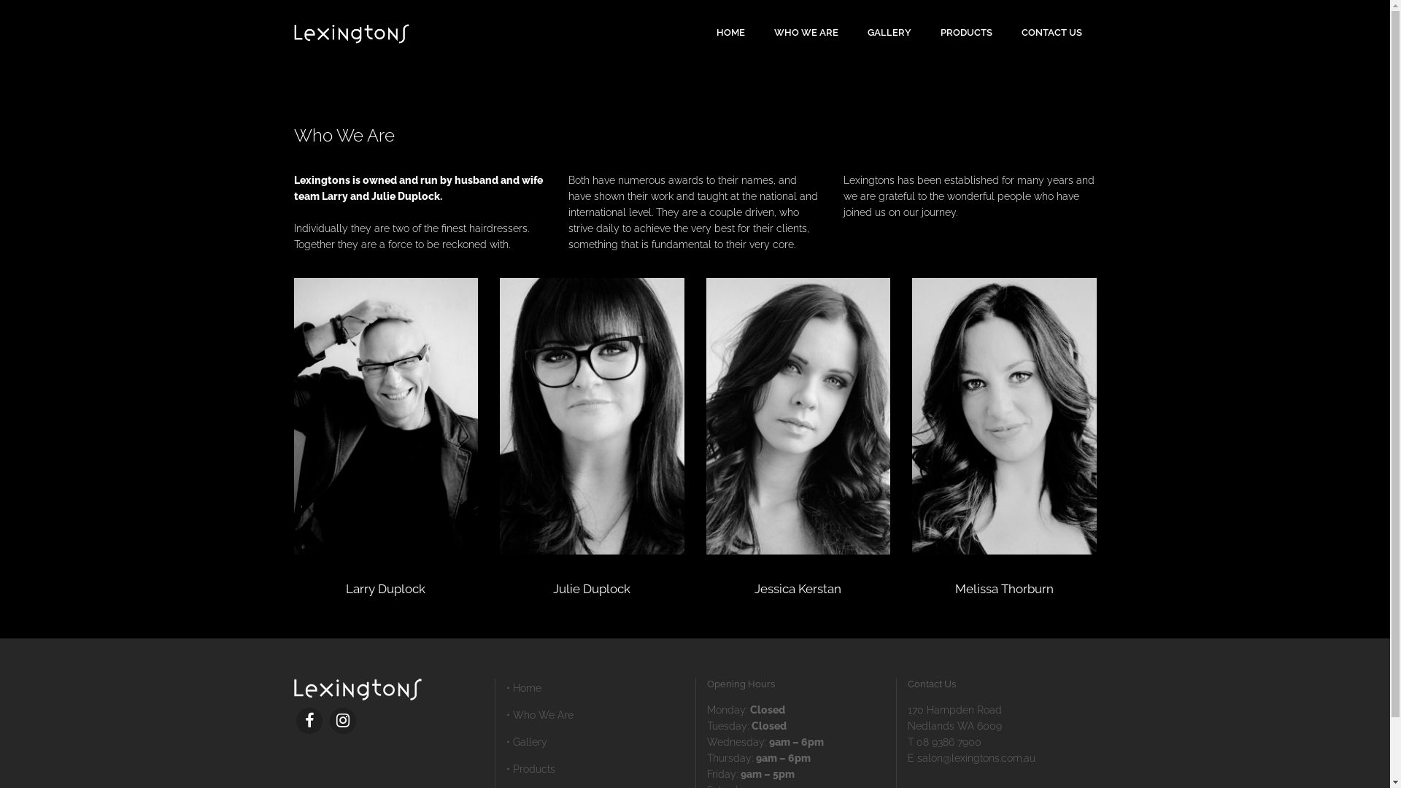  What do you see at coordinates (385, 416) in the screenshot?
I see `Larry` at bounding box center [385, 416].